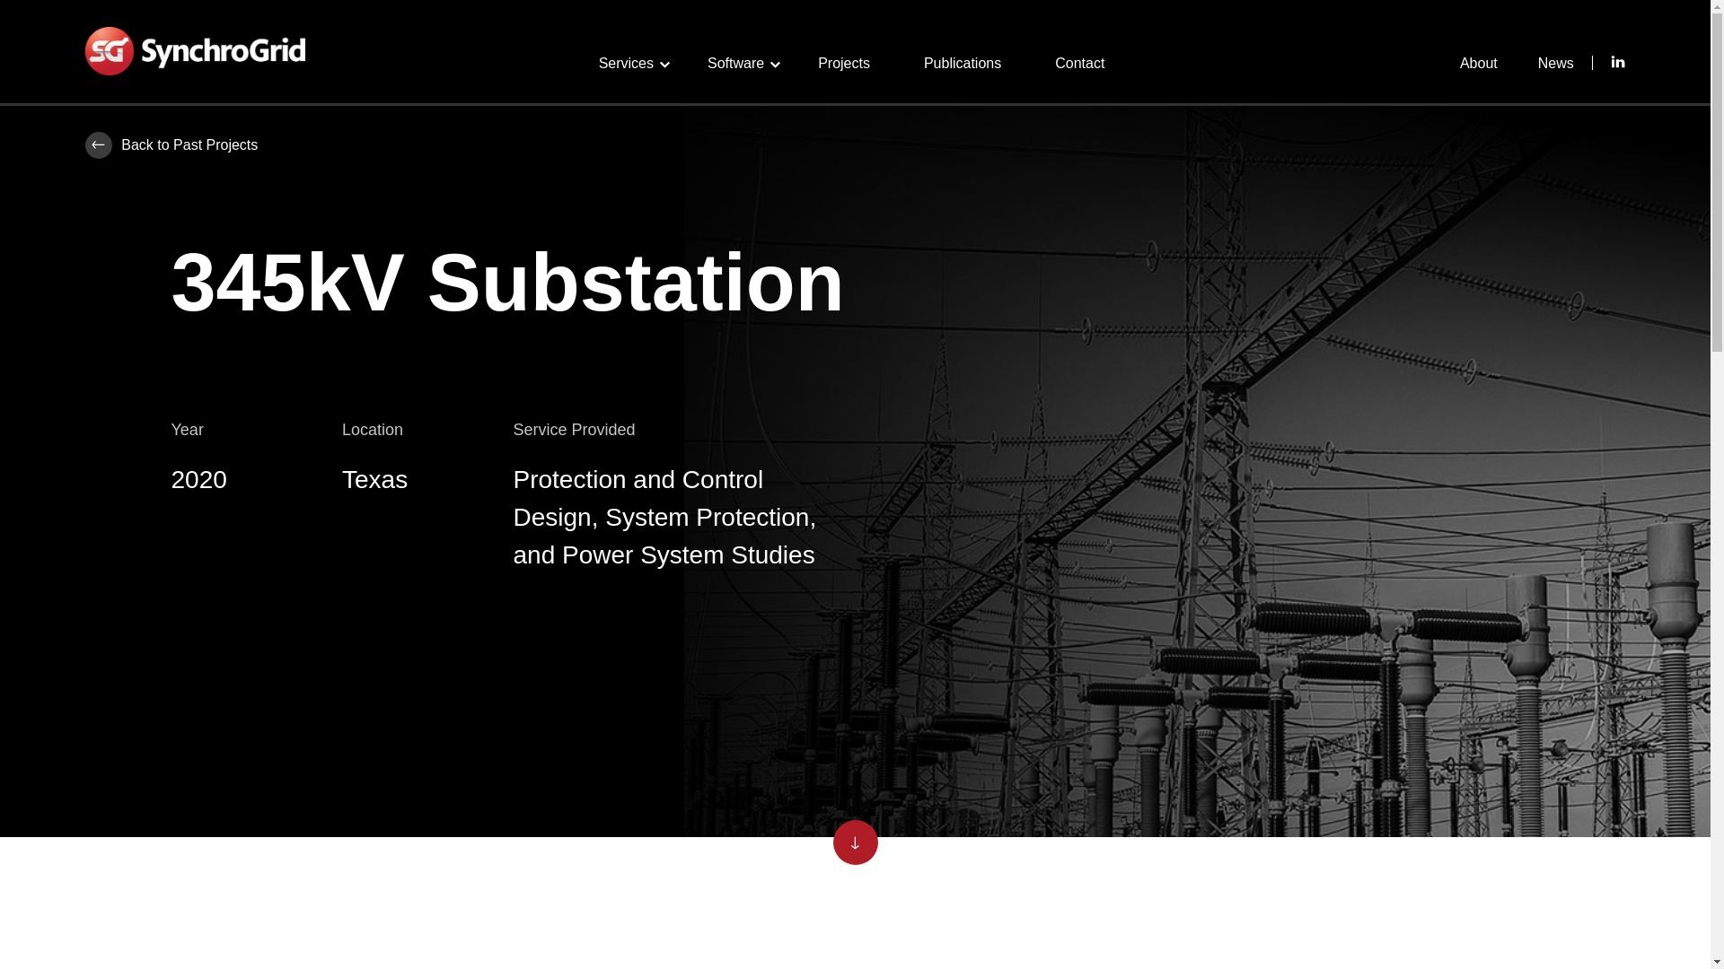 This screenshot has height=969, width=1724. I want to click on Software, so click(734, 63).